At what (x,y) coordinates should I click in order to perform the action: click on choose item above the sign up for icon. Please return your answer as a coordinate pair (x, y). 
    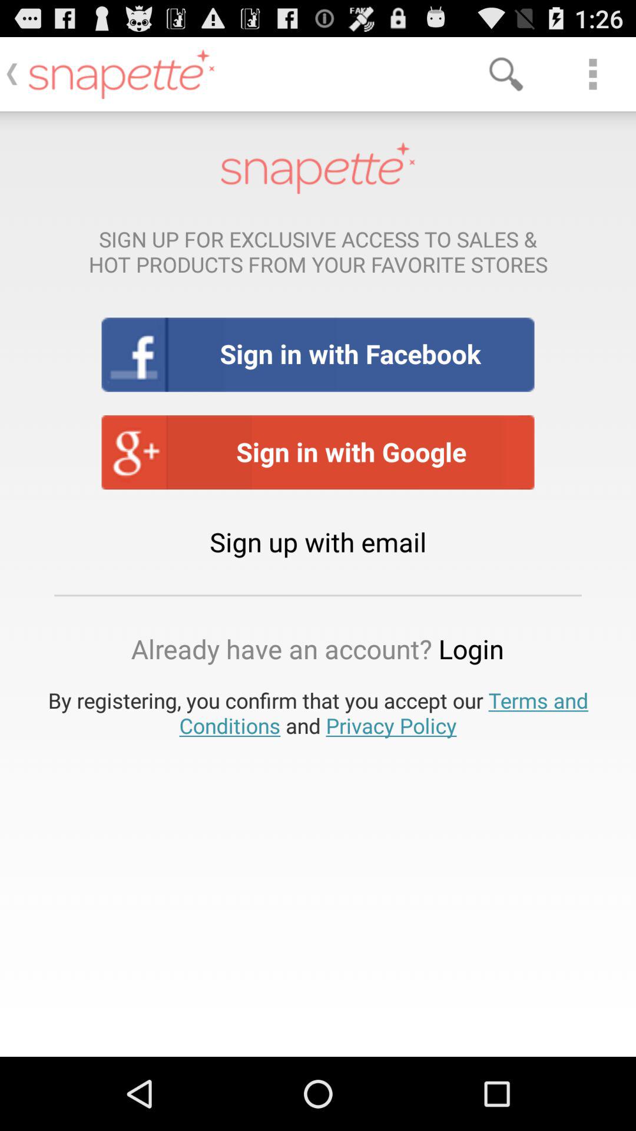
    Looking at the image, I should click on (592, 74).